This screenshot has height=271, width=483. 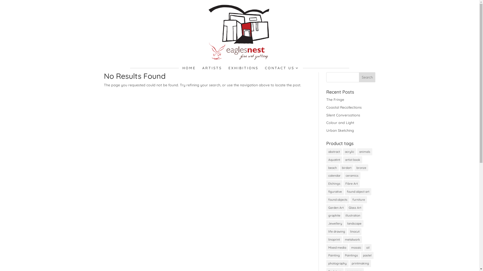 What do you see at coordinates (352, 176) in the screenshot?
I see `ceramics` at bounding box center [352, 176].